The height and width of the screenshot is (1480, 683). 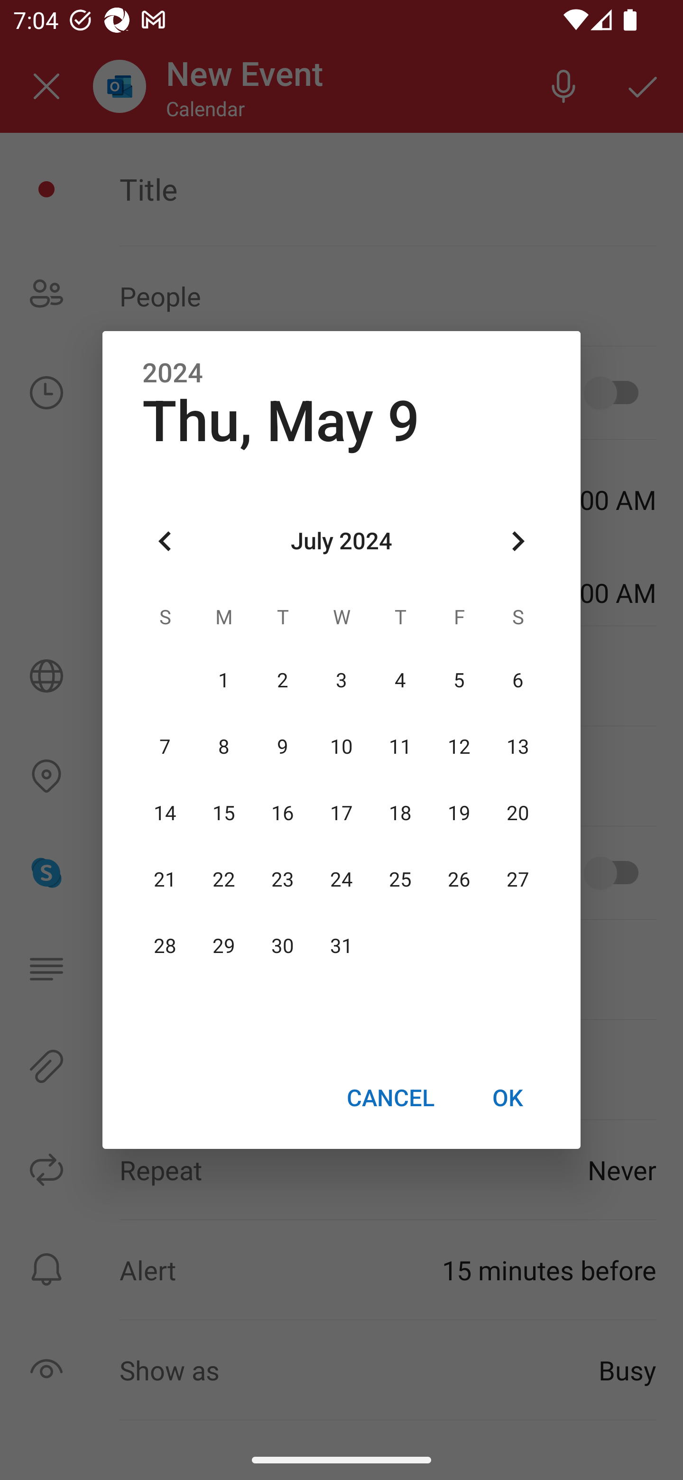 What do you see at coordinates (341, 946) in the screenshot?
I see `31 31 July 2024` at bounding box center [341, 946].